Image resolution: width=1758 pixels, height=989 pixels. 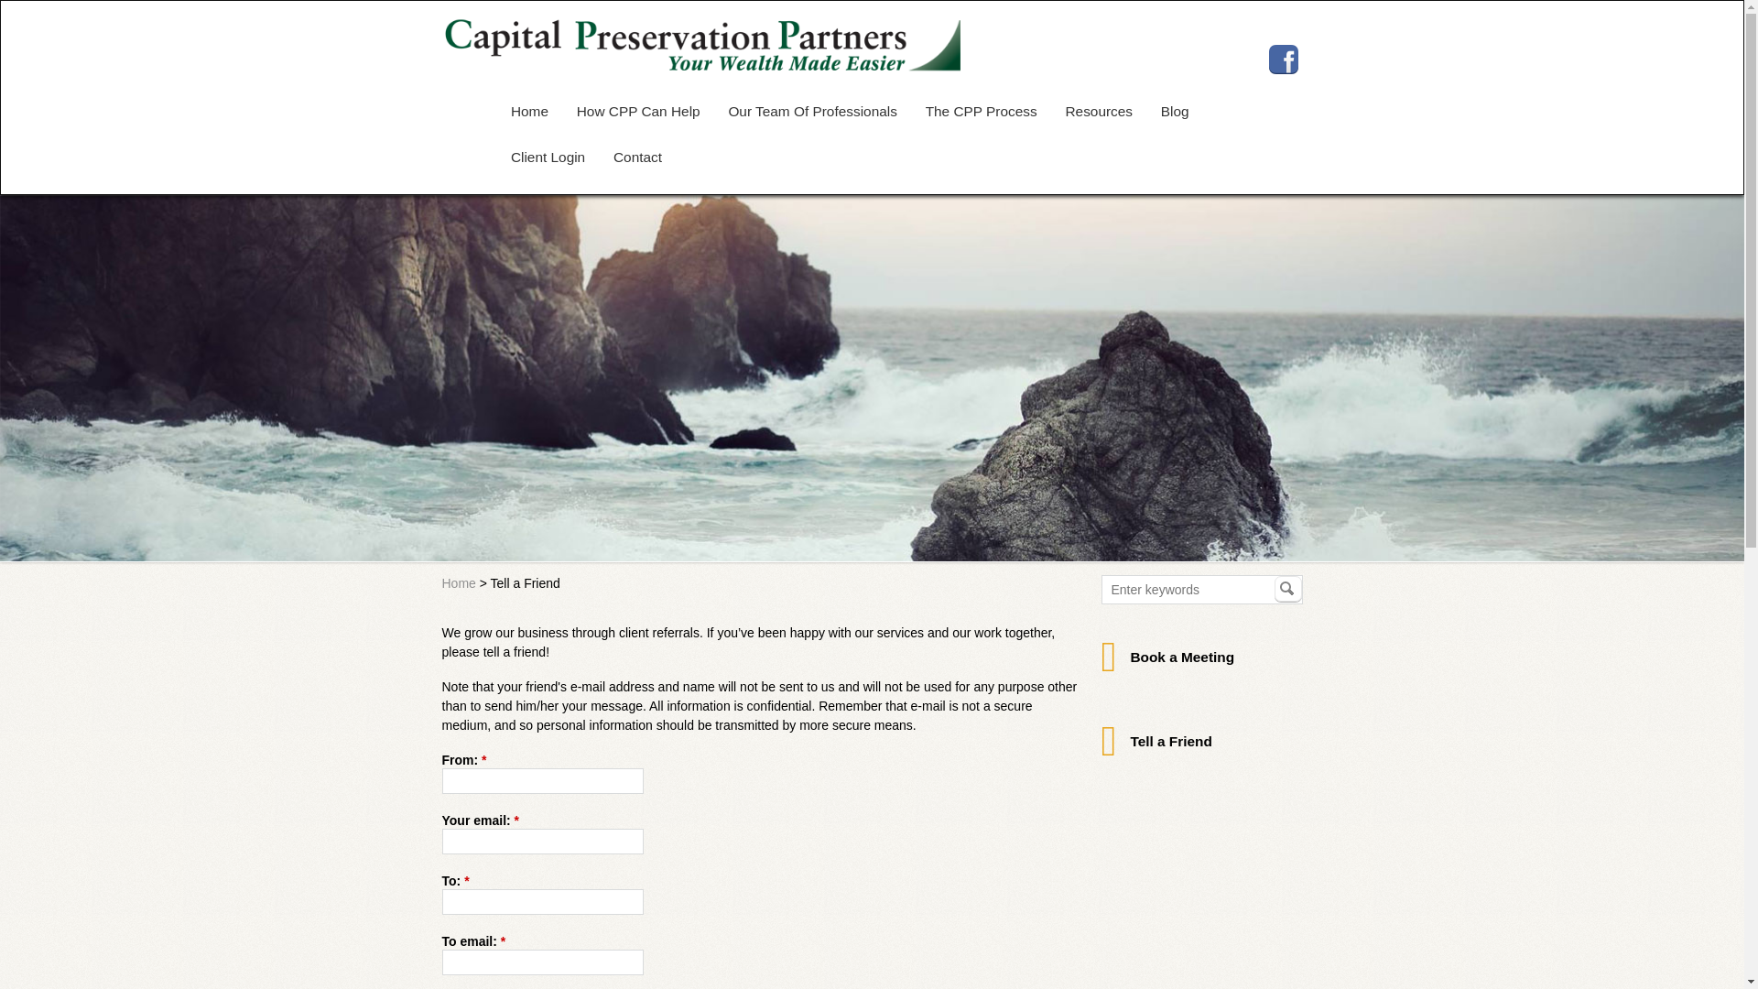 What do you see at coordinates (637, 158) in the screenshot?
I see `Contact` at bounding box center [637, 158].